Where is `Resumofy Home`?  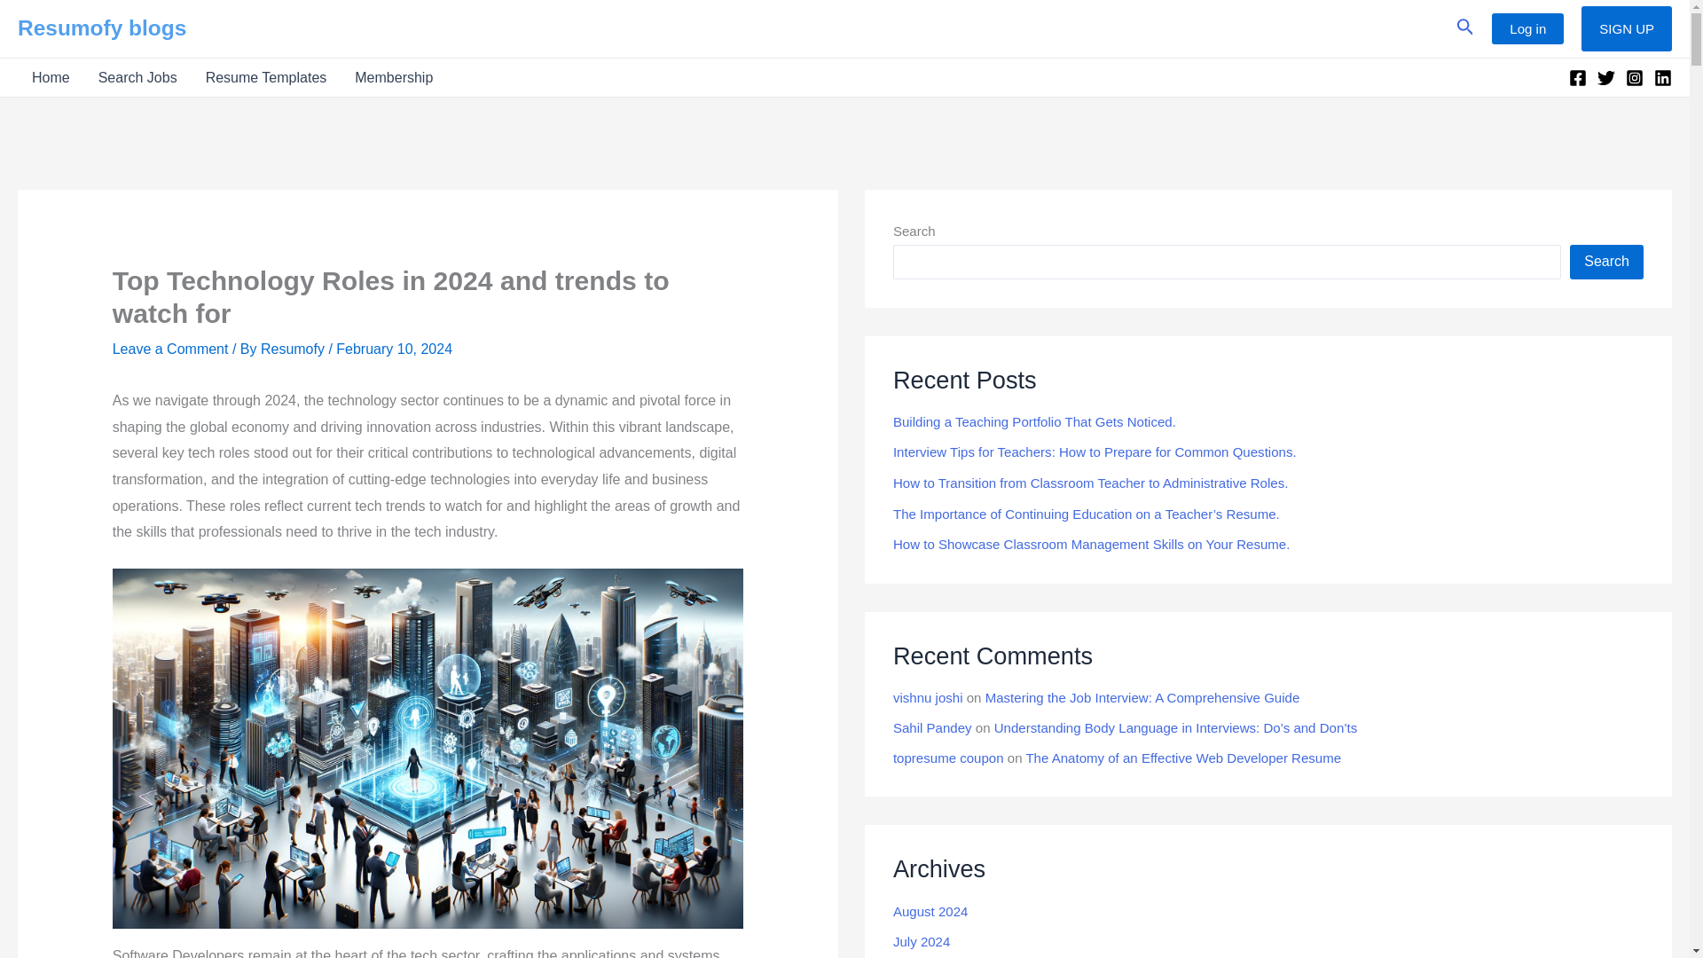
Resumofy Home is located at coordinates (50, 77).